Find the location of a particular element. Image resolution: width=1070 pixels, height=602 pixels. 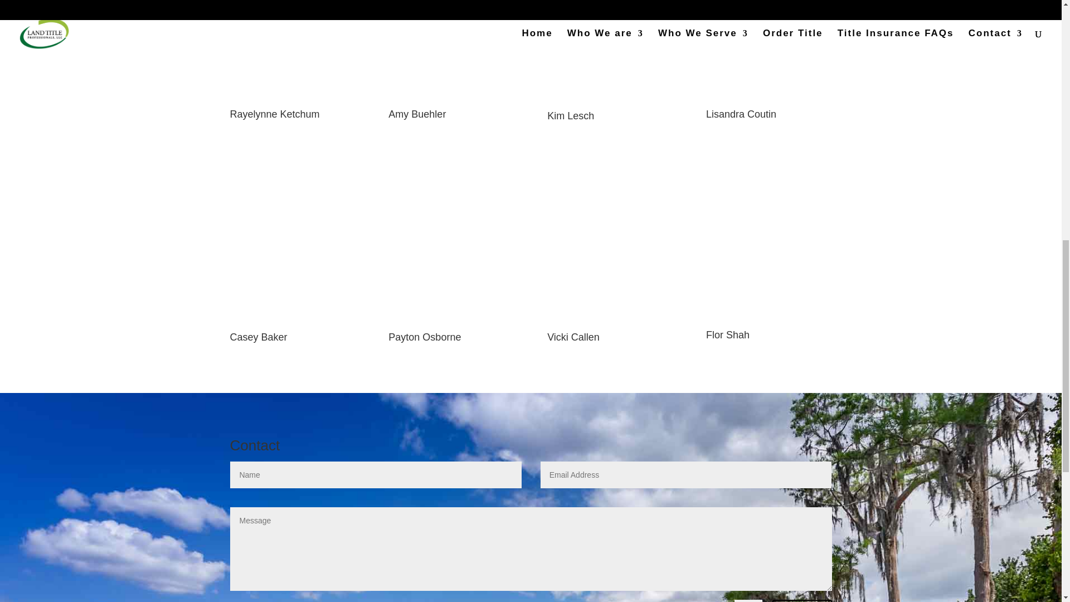

Kim Lesch is located at coordinates (570, 116).